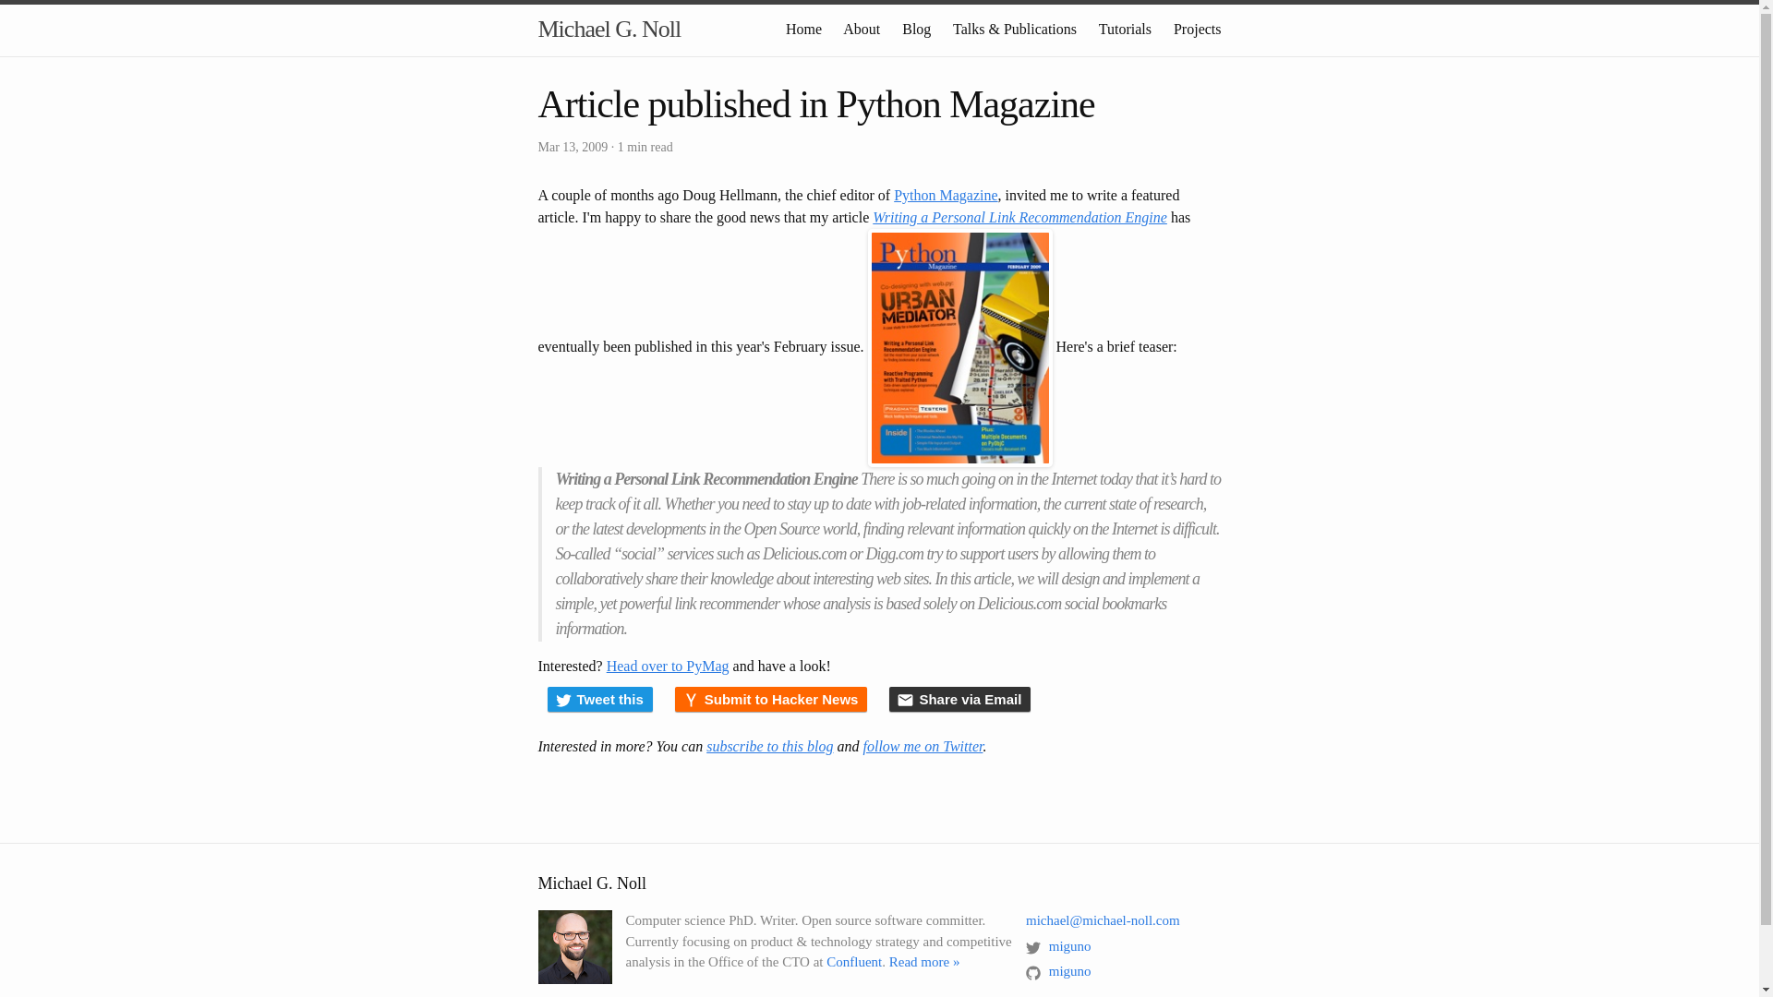 This screenshot has width=1773, height=997. Describe the element at coordinates (1058, 971) in the screenshot. I see `miguno` at that location.